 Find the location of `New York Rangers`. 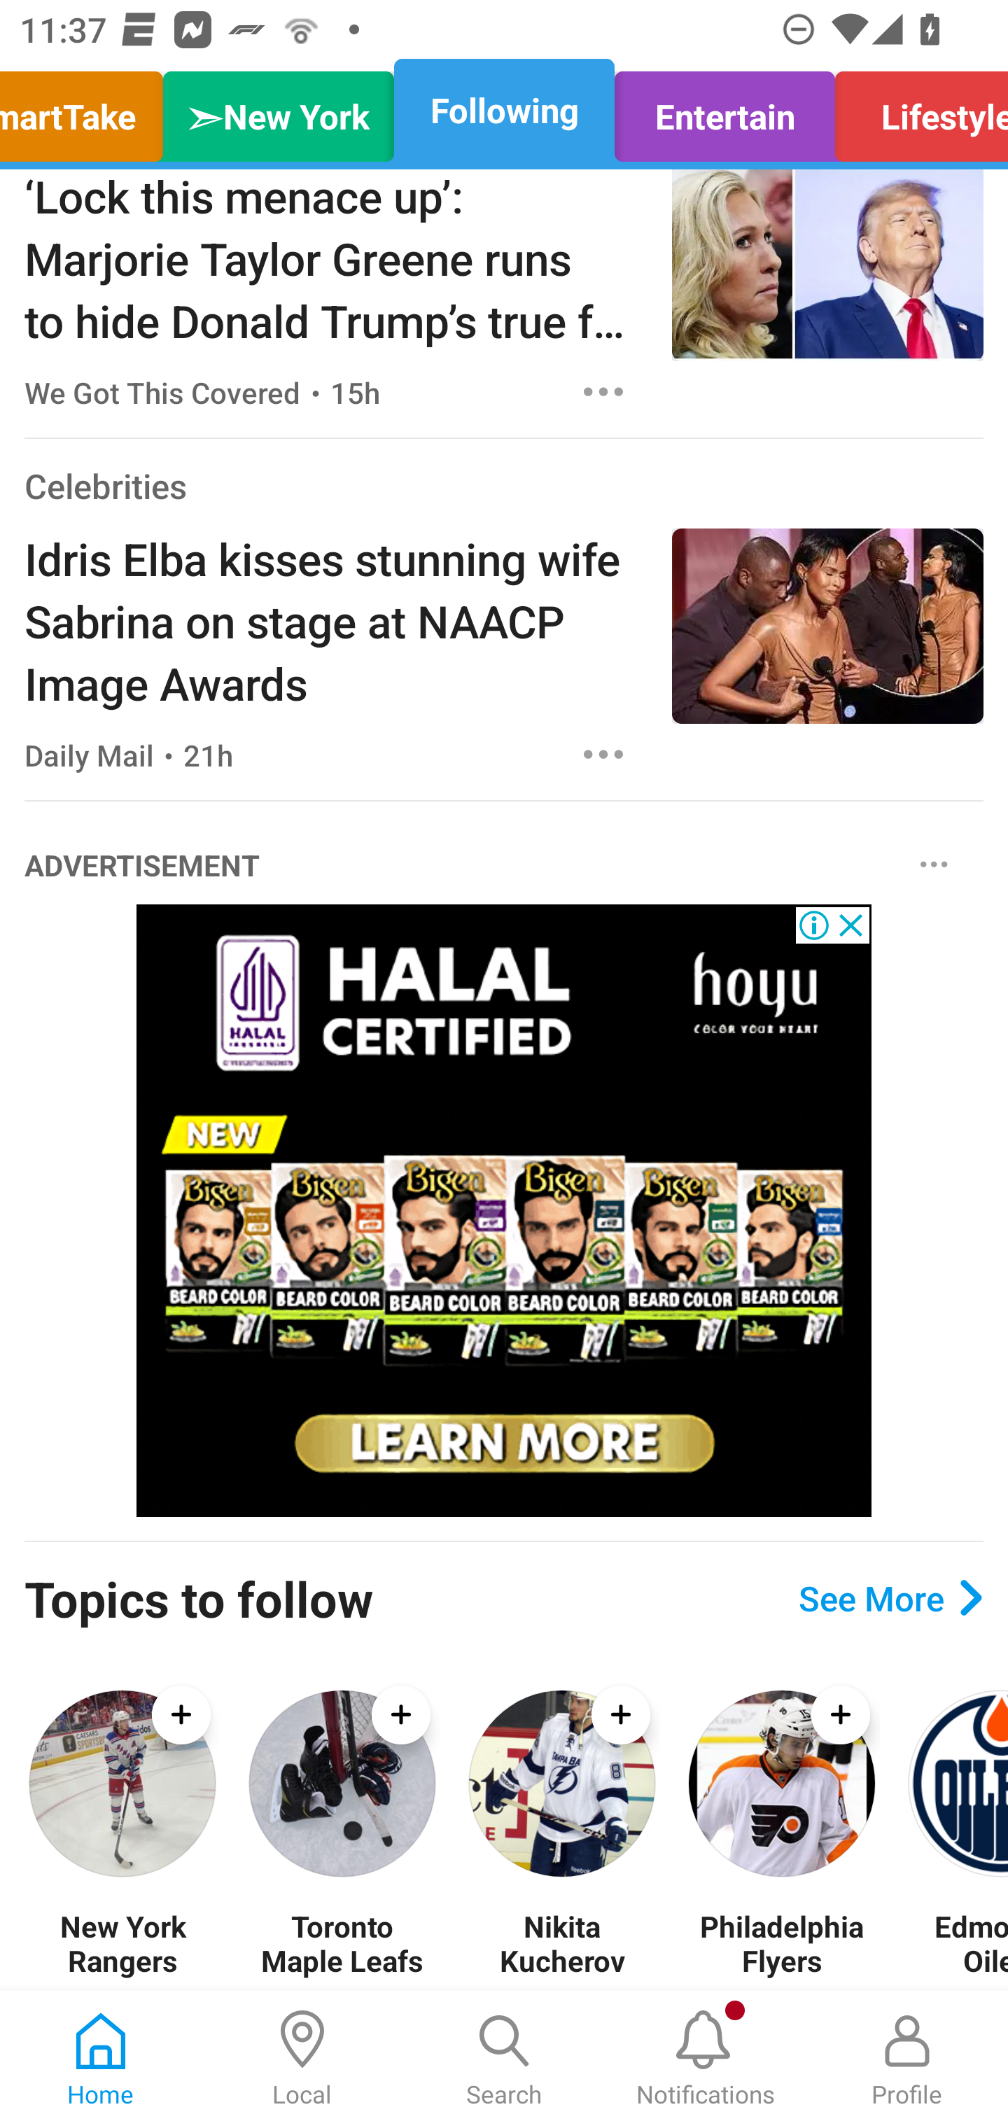

New York Rangers is located at coordinates (122, 1943).